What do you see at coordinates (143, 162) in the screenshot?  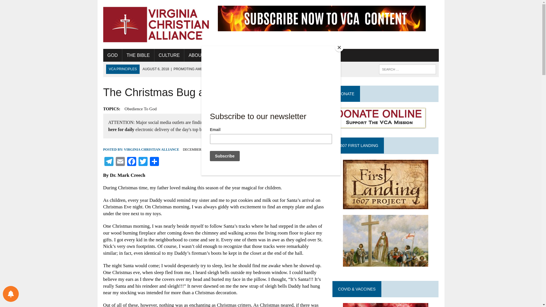 I see `Twitter` at bounding box center [143, 162].